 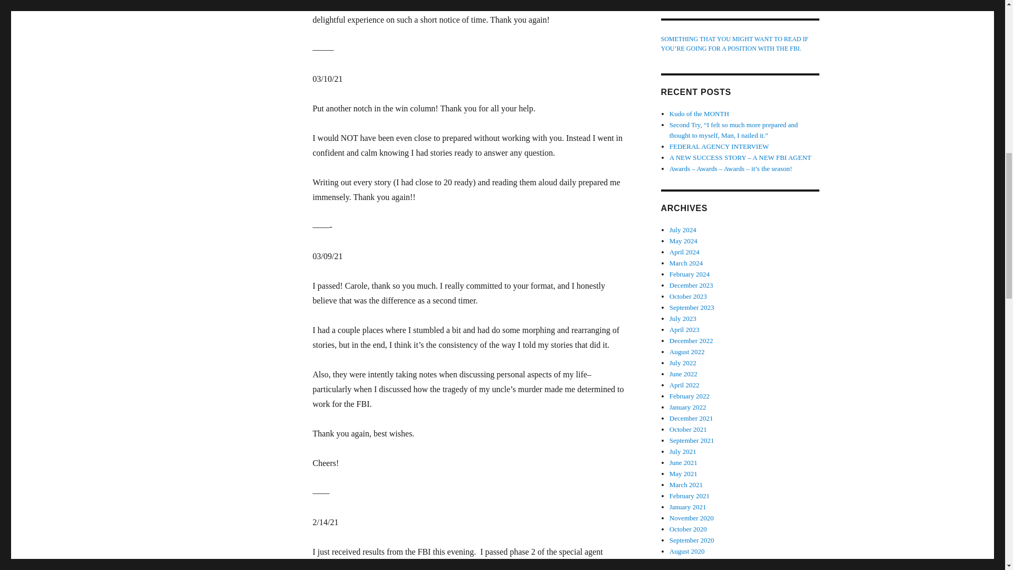 I want to click on April 2023, so click(x=685, y=329).